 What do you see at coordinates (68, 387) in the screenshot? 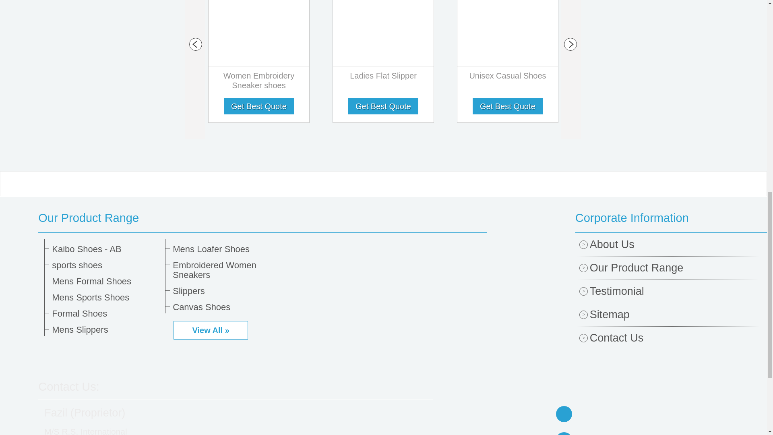
I see `Contact Us:` at bounding box center [68, 387].